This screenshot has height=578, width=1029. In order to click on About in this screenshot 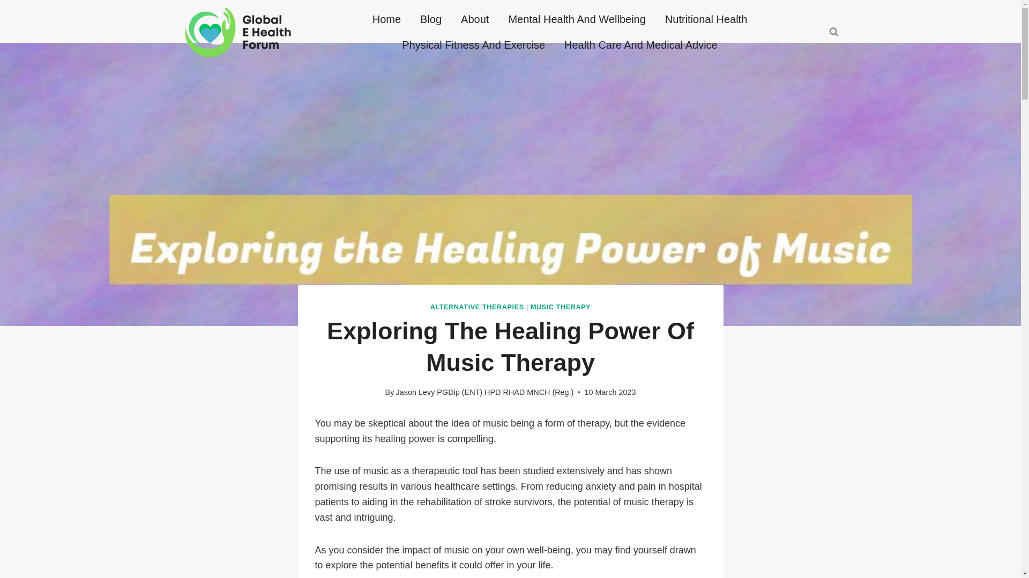, I will do `click(475, 19)`.